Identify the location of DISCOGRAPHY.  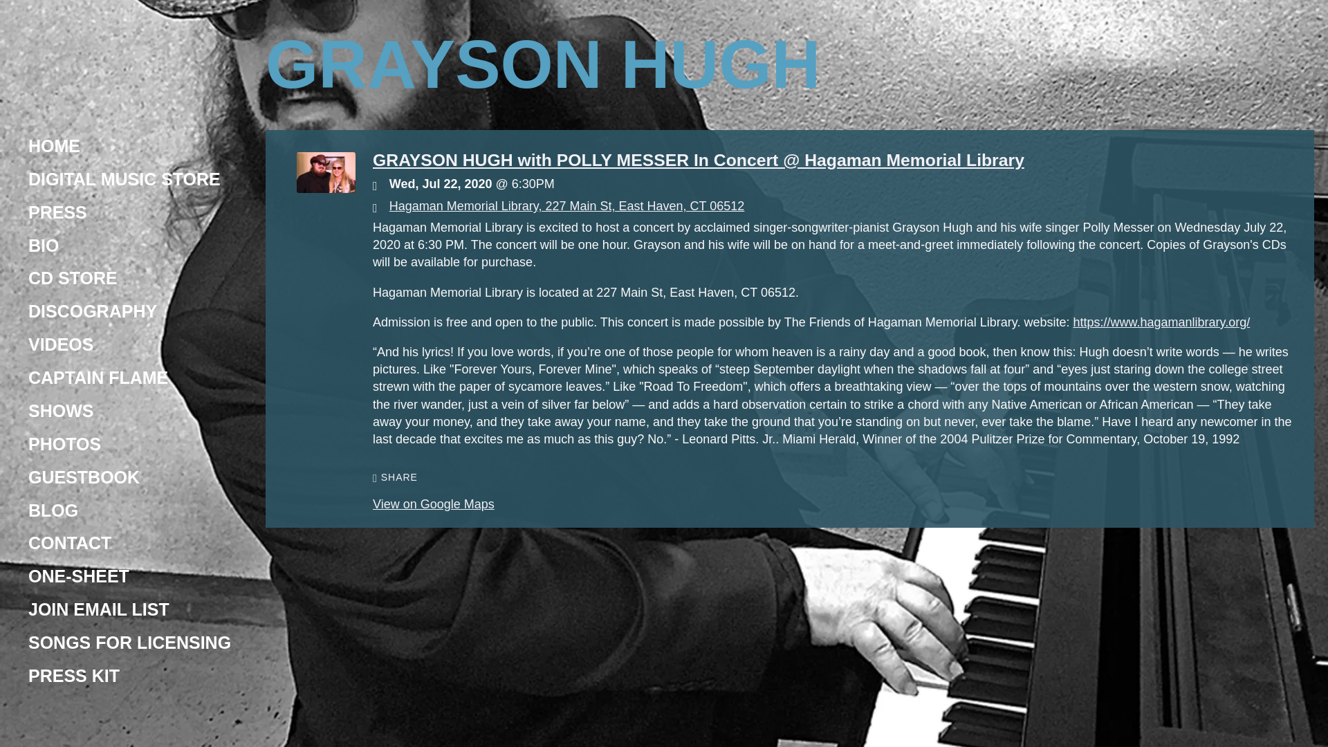
(93, 311).